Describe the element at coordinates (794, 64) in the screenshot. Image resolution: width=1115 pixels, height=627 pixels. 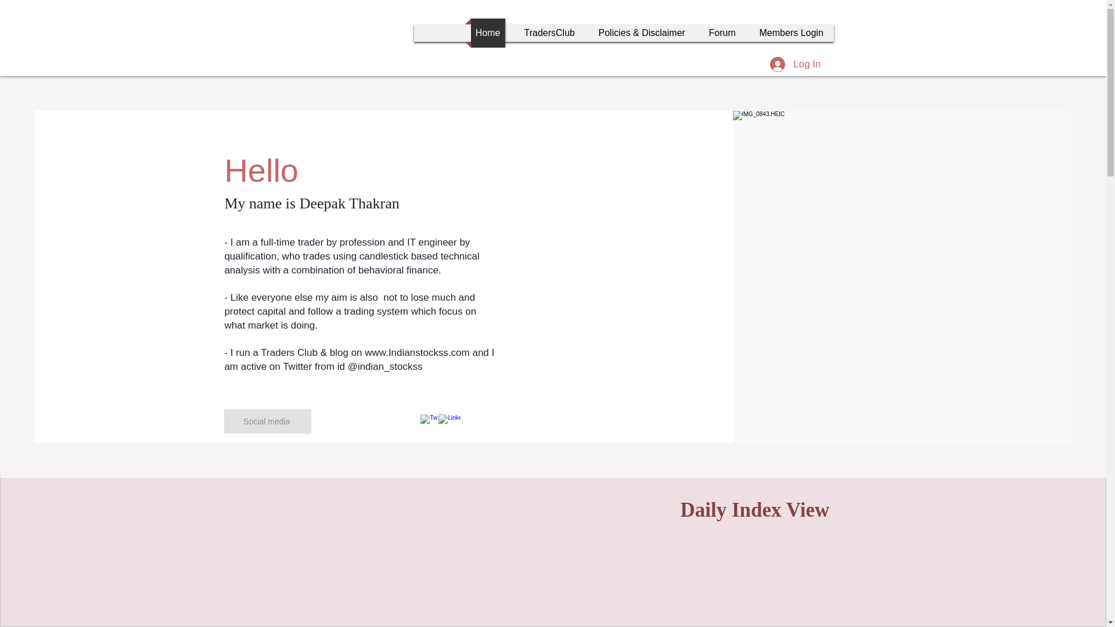
I see `Log In` at that location.